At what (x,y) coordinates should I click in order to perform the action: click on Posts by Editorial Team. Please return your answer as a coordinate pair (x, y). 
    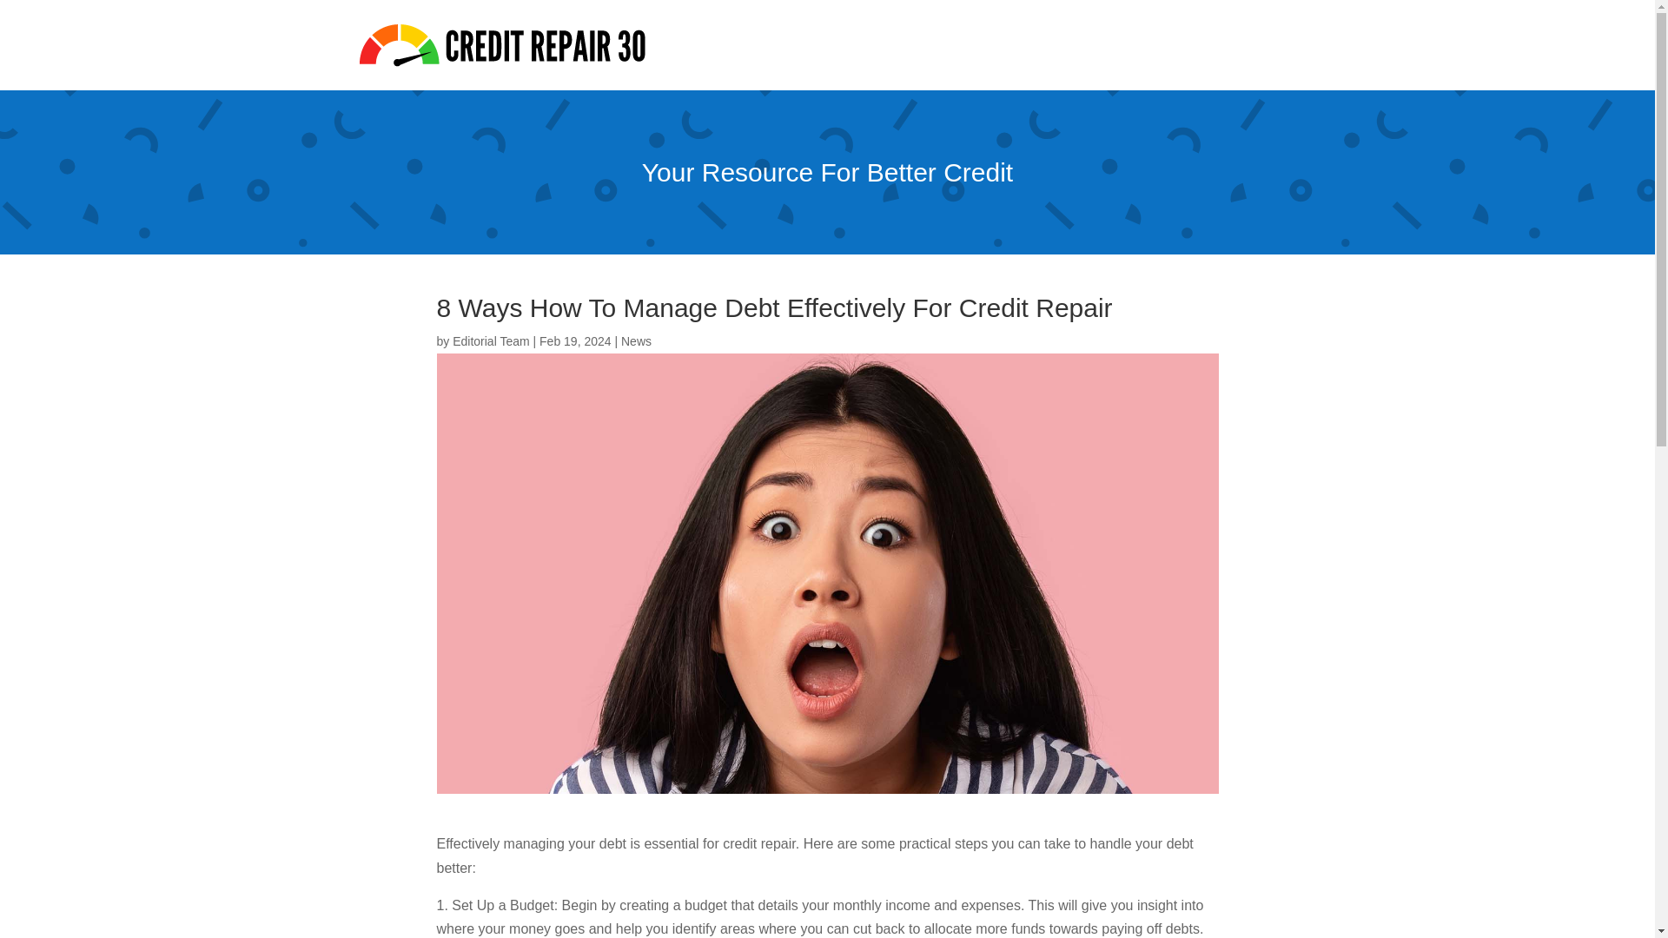
    Looking at the image, I should click on (490, 340).